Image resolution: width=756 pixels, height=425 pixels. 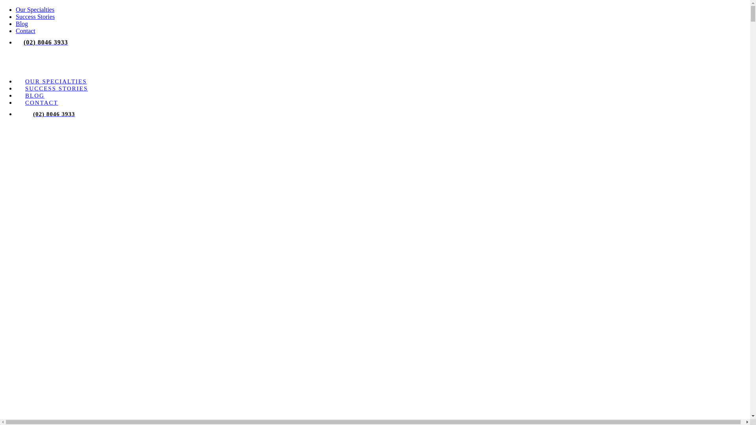 I want to click on SUCCESS STORIES, so click(x=56, y=89).